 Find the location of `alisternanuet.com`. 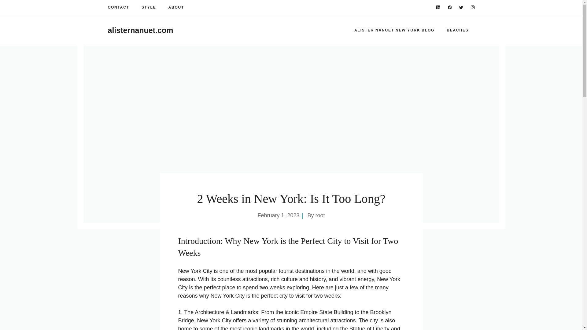

alisternanuet.com is located at coordinates (140, 30).